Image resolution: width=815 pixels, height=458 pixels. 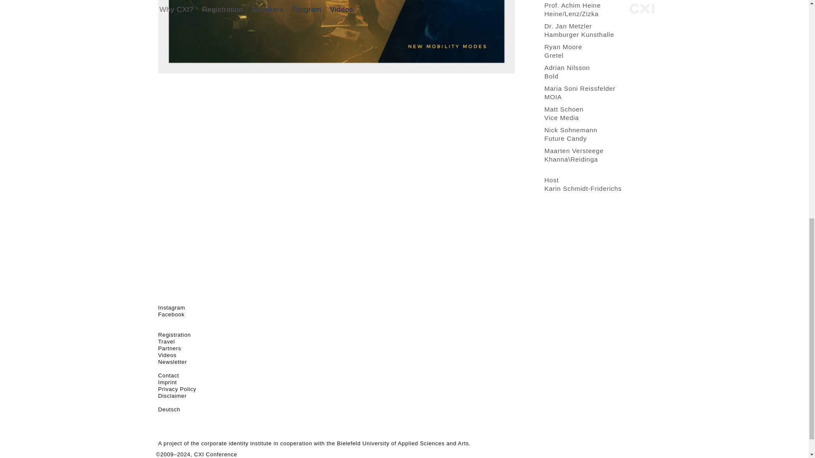 I want to click on Travel, so click(x=167, y=355).